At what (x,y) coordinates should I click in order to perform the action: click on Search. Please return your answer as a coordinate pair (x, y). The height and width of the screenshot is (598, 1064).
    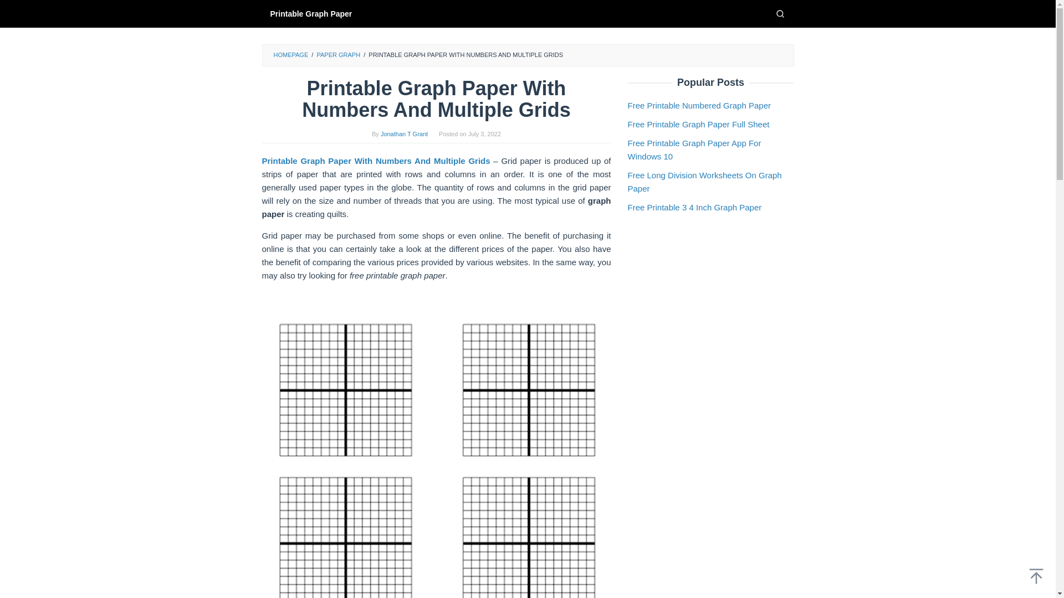
    Looking at the image, I should click on (780, 13).